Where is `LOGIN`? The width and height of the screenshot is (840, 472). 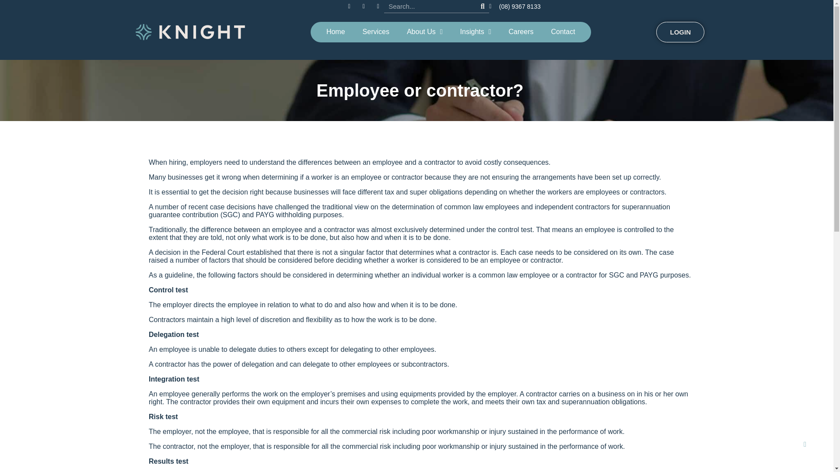
LOGIN is located at coordinates (680, 32).